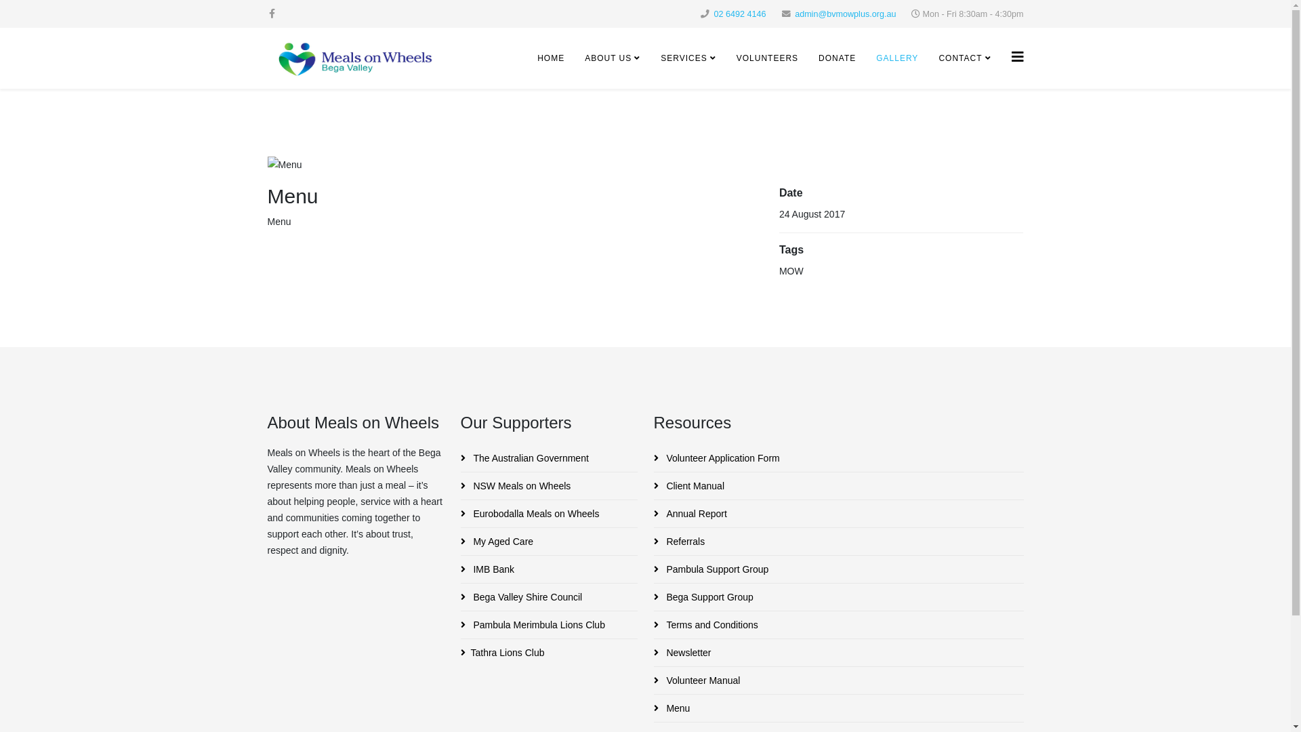 The width and height of the screenshot is (1301, 732). Describe the element at coordinates (838, 625) in the screenshot. I see `Terms and Conditions` at that location.